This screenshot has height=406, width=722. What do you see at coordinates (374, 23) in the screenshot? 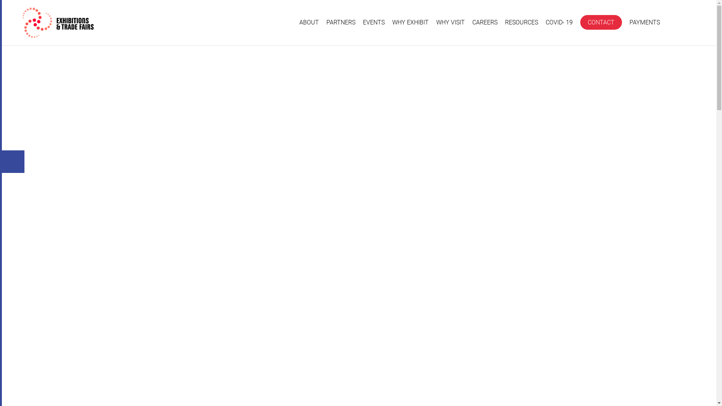
I see `EVENTS` at bounding box center [374, 23].